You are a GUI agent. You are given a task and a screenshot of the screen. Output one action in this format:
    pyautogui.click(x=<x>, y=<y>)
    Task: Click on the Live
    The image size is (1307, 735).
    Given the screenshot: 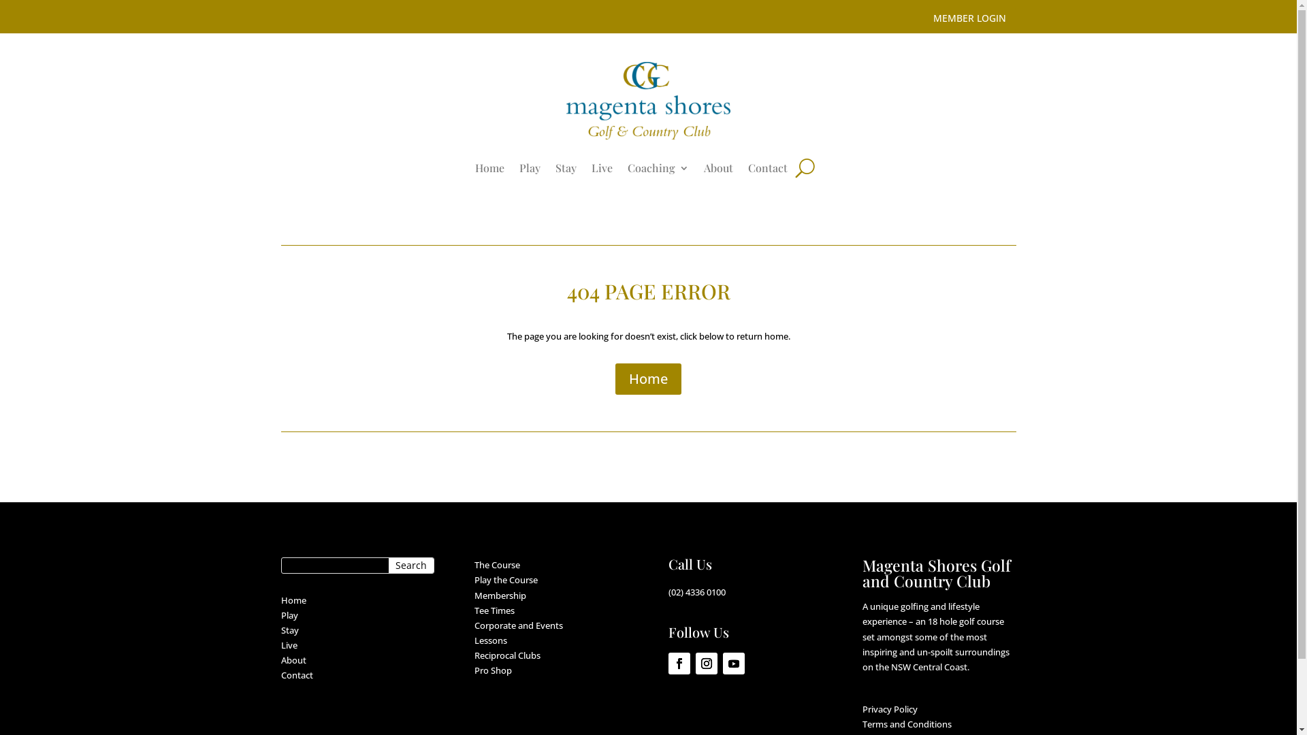 What is the action you would take?
    pyautogui.click(x=602, y=171)
    